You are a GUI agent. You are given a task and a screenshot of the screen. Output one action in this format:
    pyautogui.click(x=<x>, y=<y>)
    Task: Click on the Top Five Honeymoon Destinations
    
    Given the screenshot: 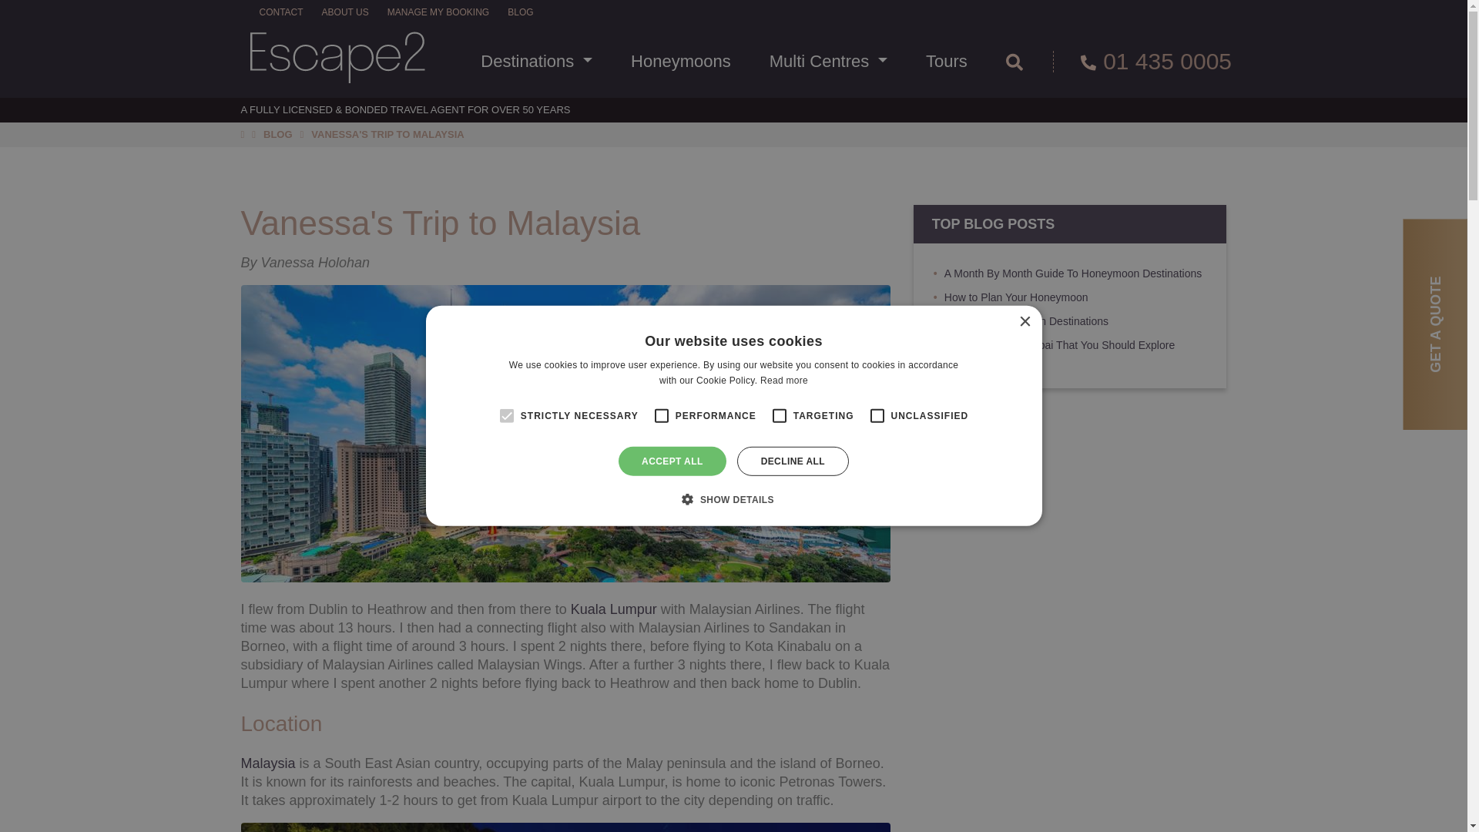 What is the action you would take?
    pyautogui.click(x=1026, y=321)
    